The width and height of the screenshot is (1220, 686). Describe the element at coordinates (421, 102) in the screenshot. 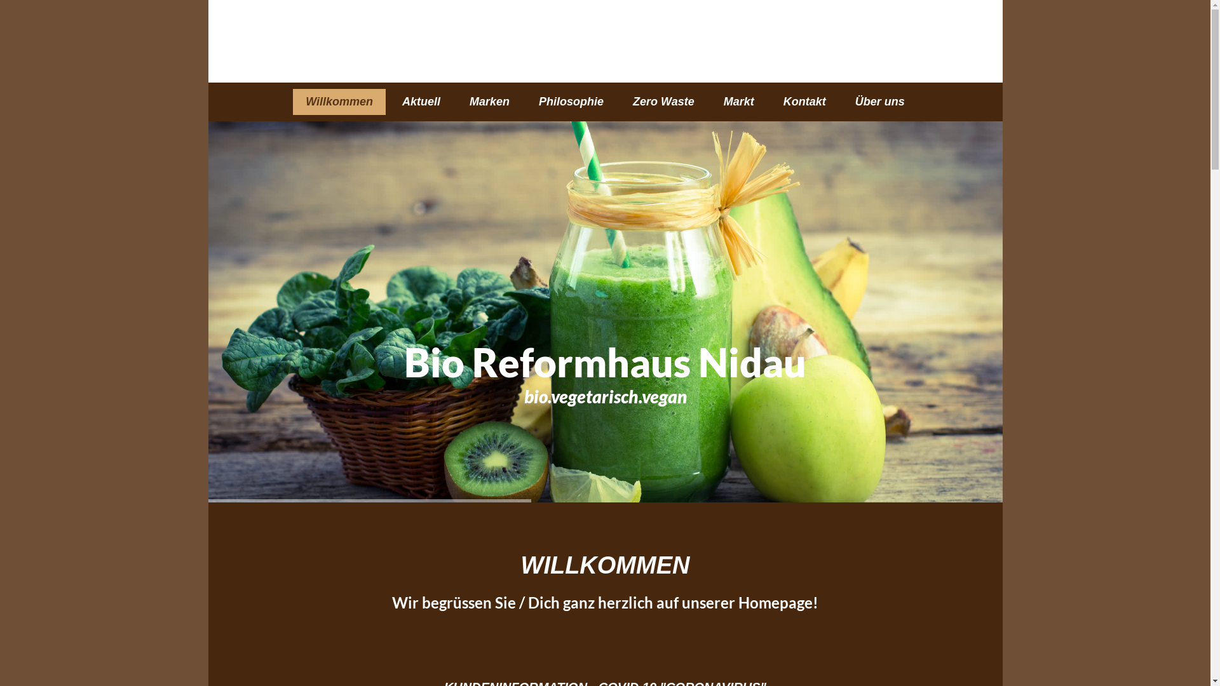

I see `Aktuell` at that location.